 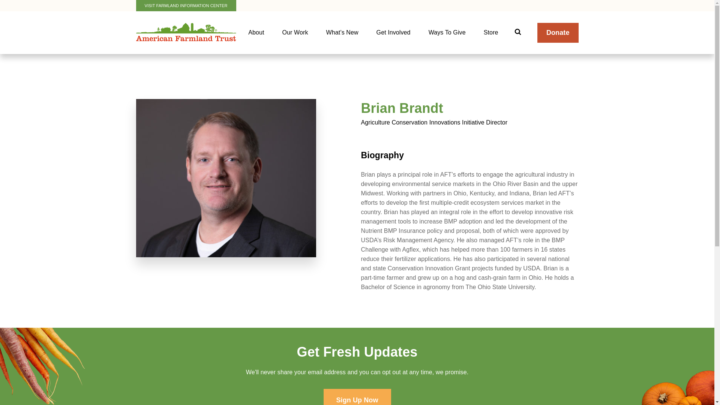 I want to click on About, so click(x=256, y=32).